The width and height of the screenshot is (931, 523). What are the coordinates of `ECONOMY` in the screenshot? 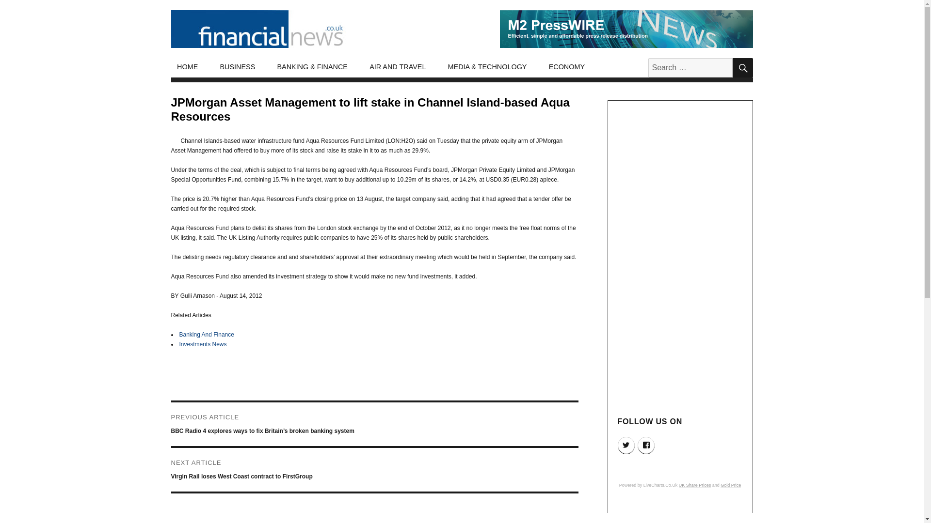 It's located at (567, 67).